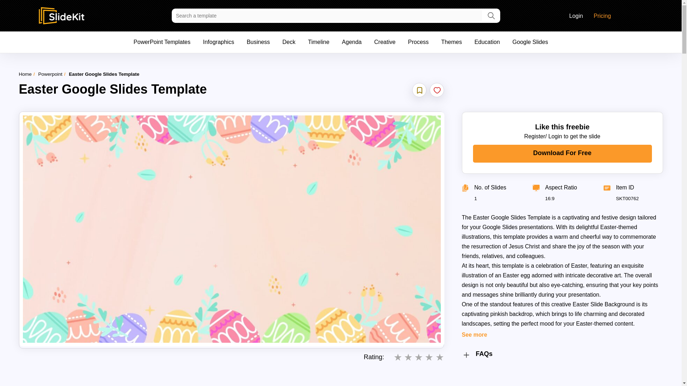 This screenshot has width=687, height=386. I want to click on Timeline, so click(318, 42).